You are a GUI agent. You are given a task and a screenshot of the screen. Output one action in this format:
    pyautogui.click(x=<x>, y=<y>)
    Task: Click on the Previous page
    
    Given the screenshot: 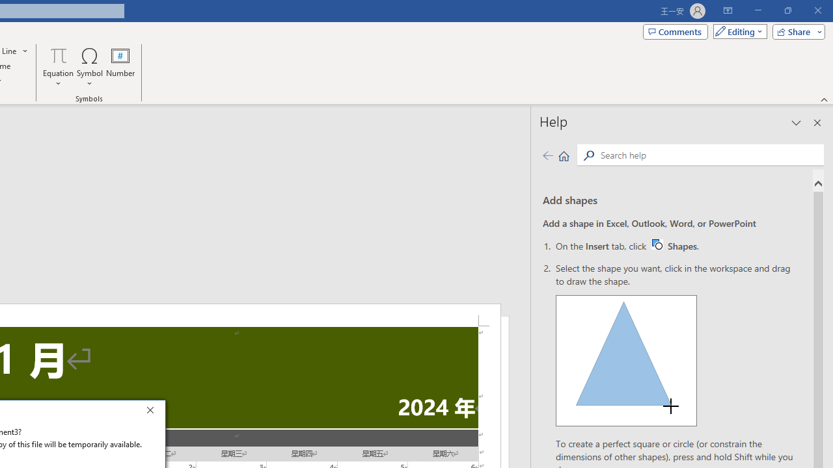 What is the action you would take?
    pyautogui.click(x=547, y=155)
    